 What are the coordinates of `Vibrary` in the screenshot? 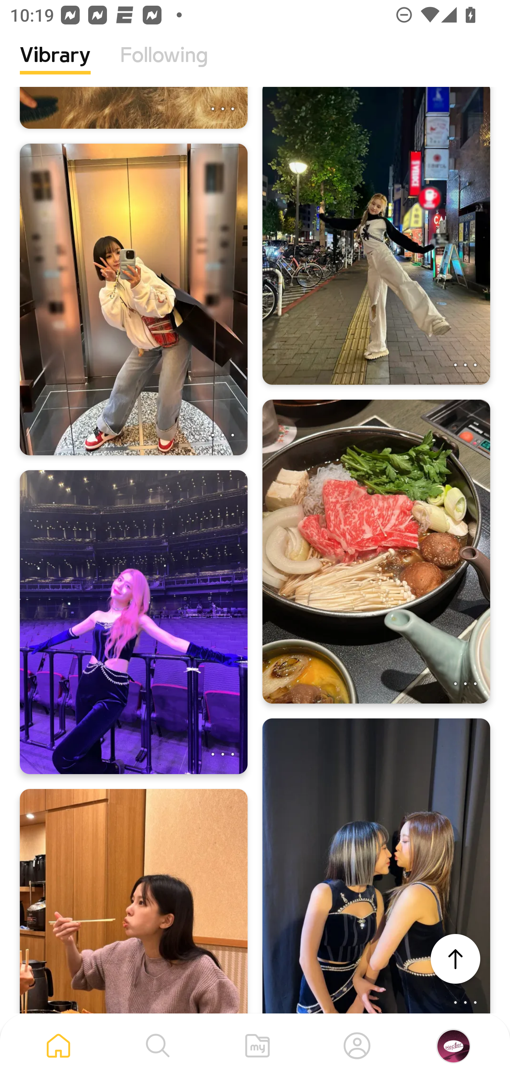 It's located at (55, 66).